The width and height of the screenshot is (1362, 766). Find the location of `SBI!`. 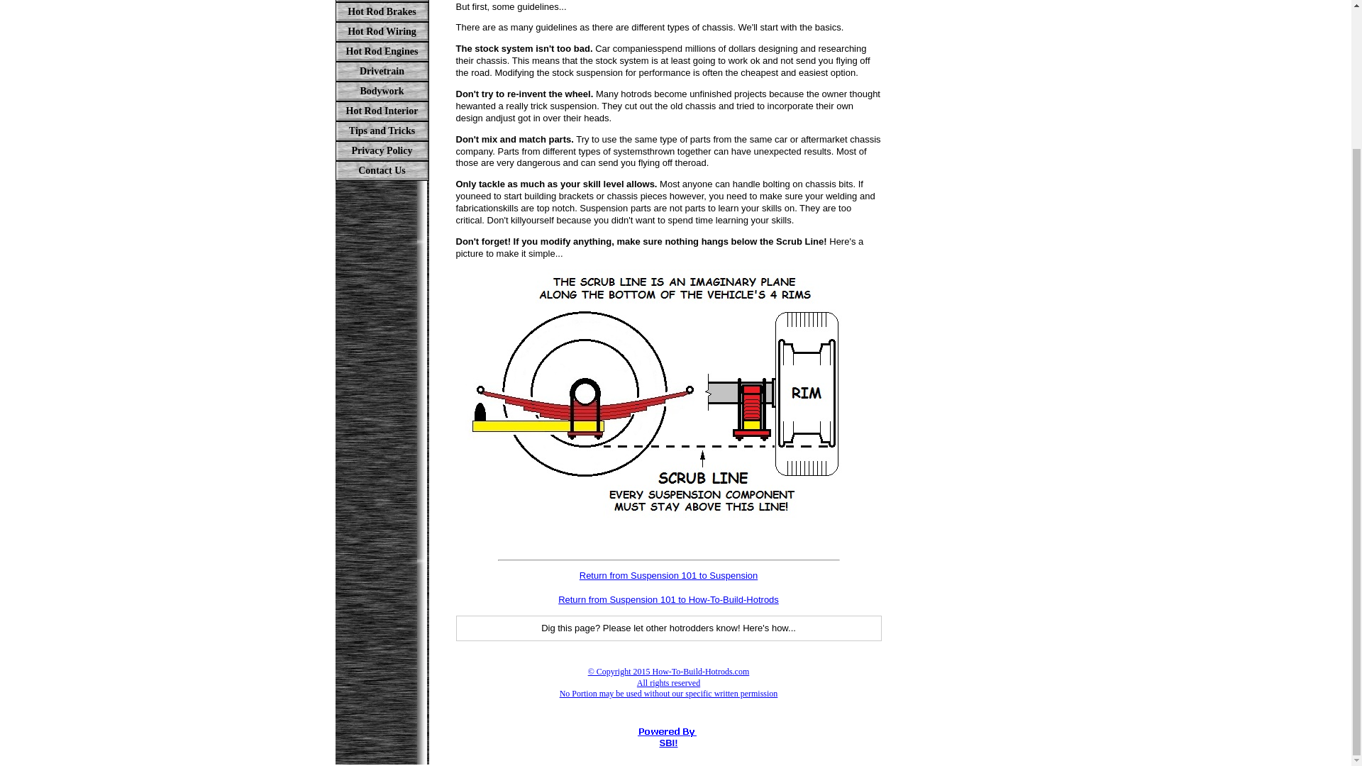

SBI! is located at coordinates (668, 743).